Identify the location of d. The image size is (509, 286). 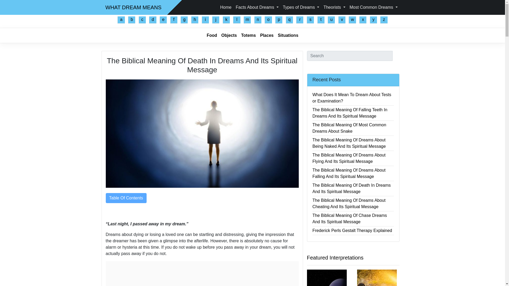
(153, 20).